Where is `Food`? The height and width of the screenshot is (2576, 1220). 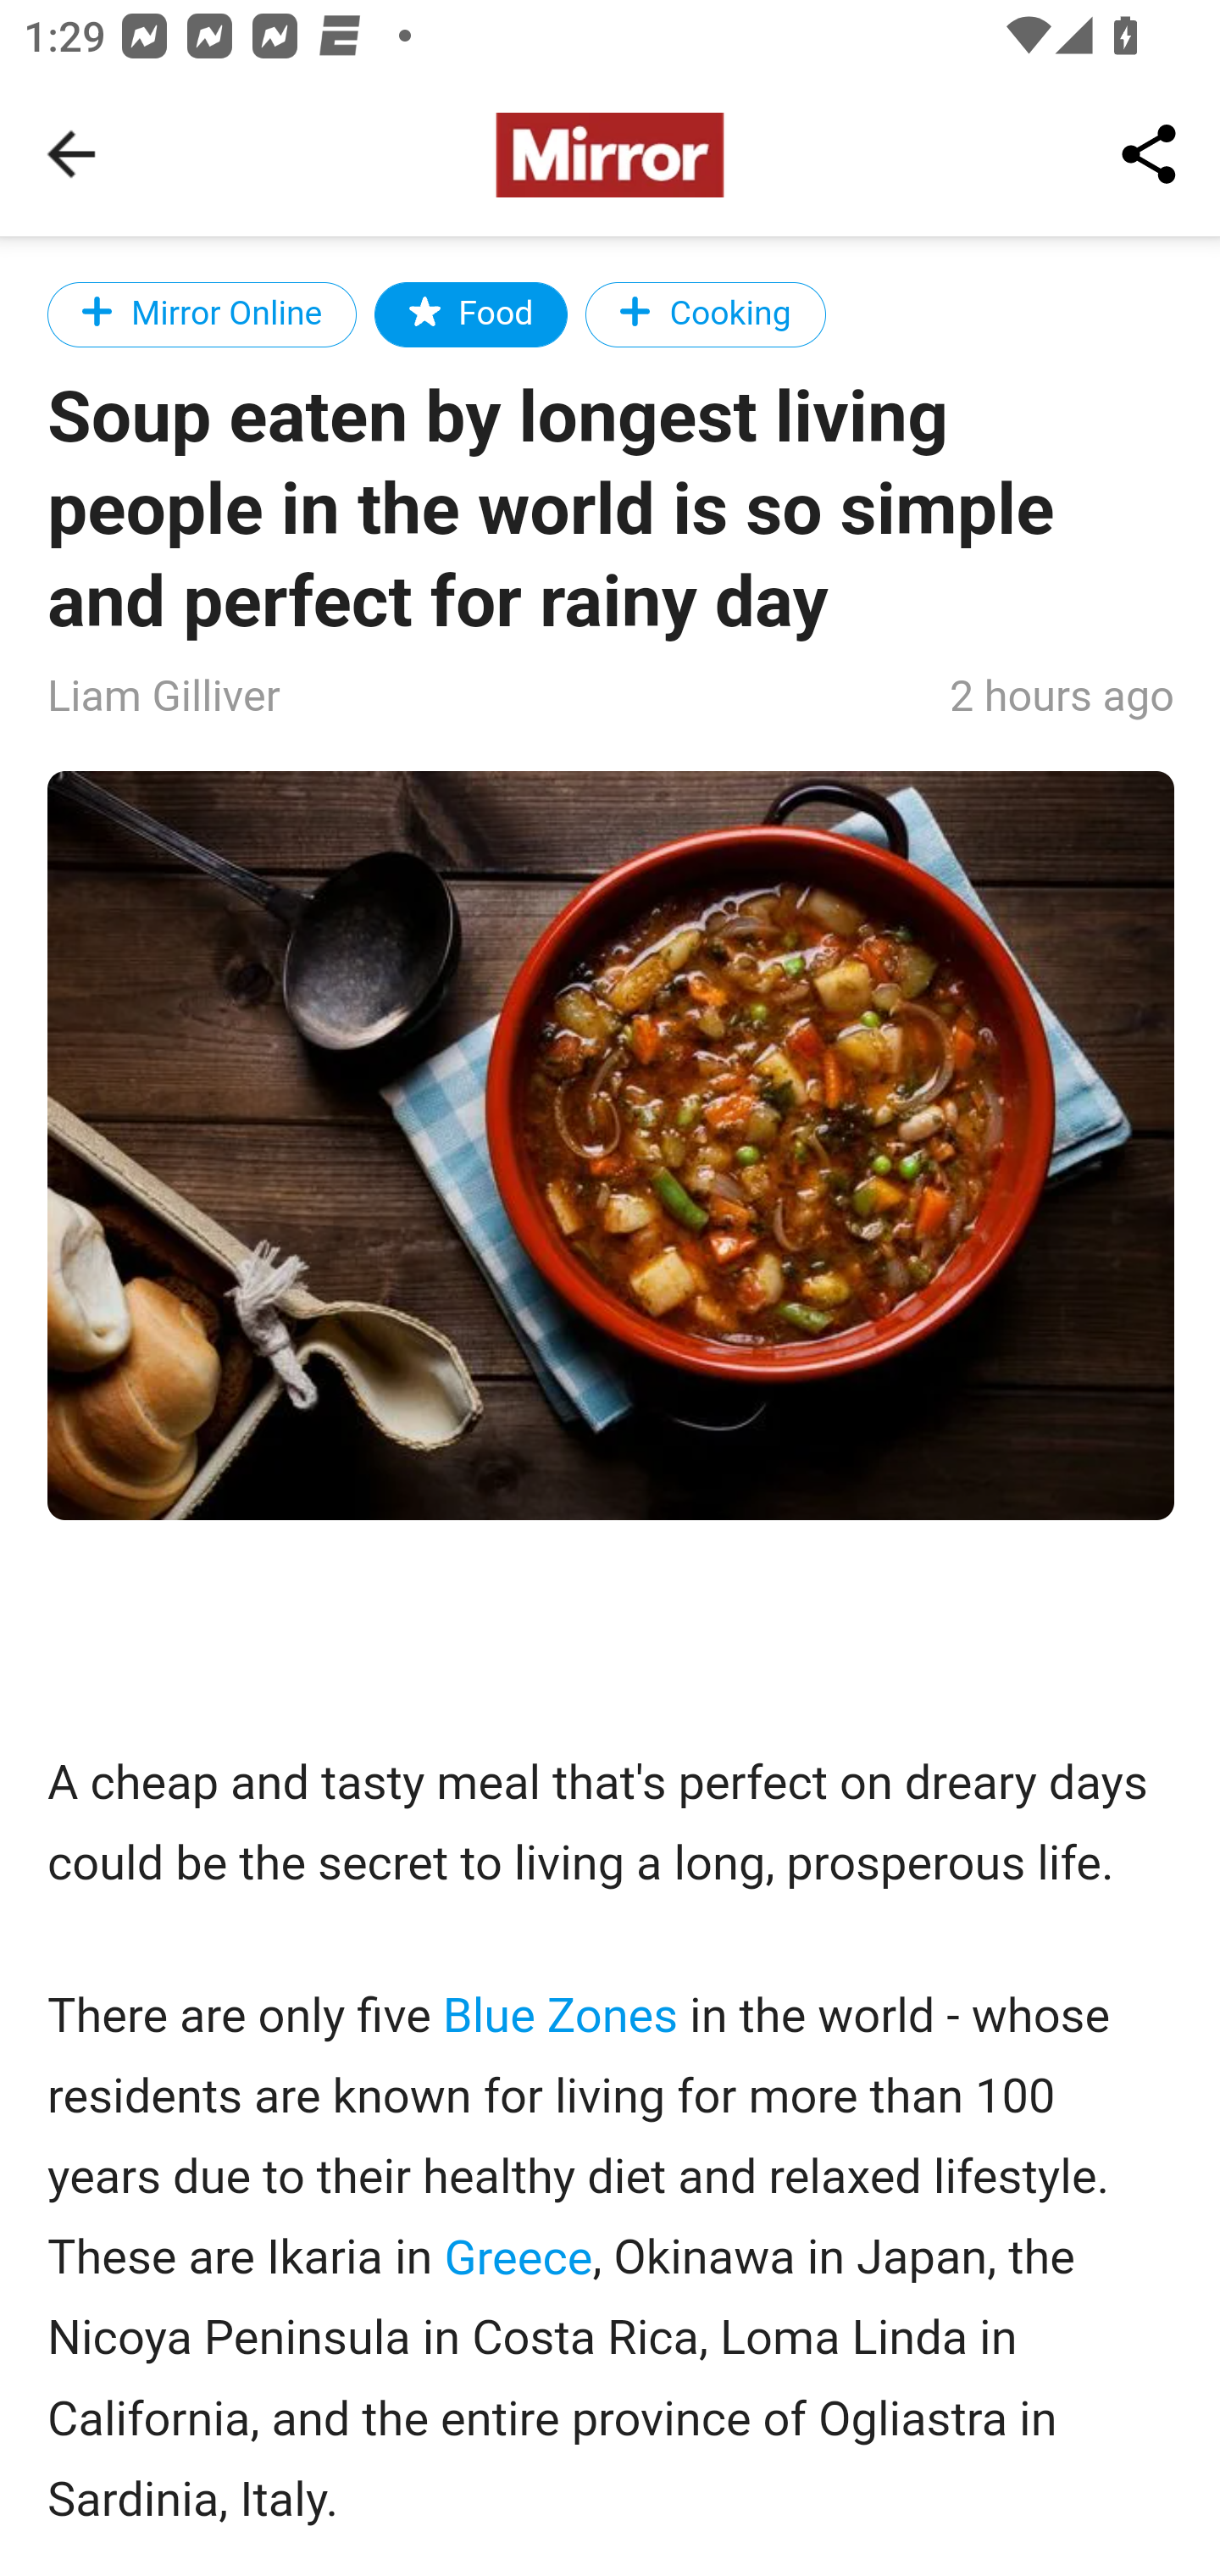
Food is located at coordinates (471, 314).